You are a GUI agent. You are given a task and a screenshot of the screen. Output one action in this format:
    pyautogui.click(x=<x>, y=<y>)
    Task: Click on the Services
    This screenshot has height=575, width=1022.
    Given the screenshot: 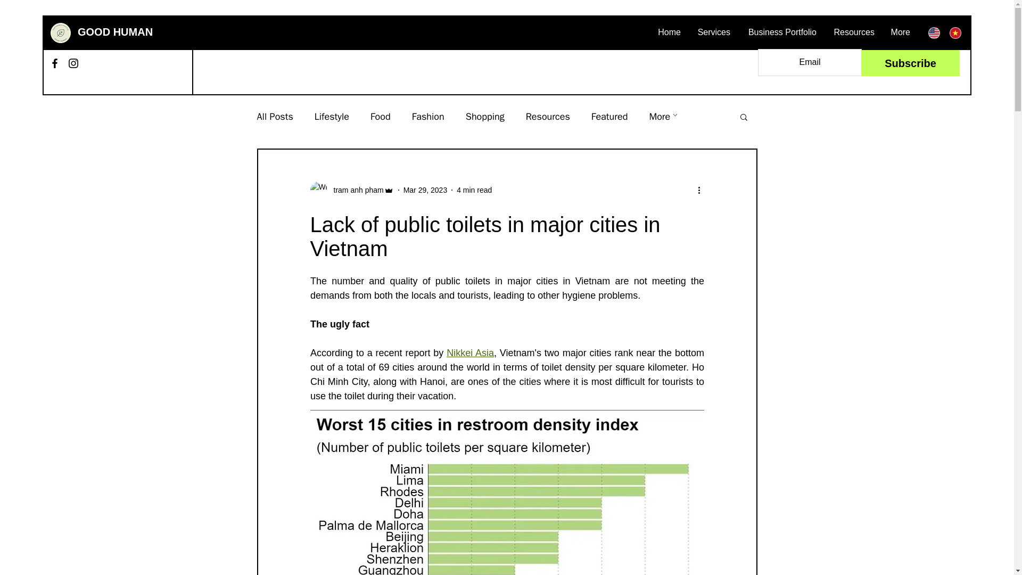 What is the action you would take?
    pyautogui.click(x=713, y=32)
    